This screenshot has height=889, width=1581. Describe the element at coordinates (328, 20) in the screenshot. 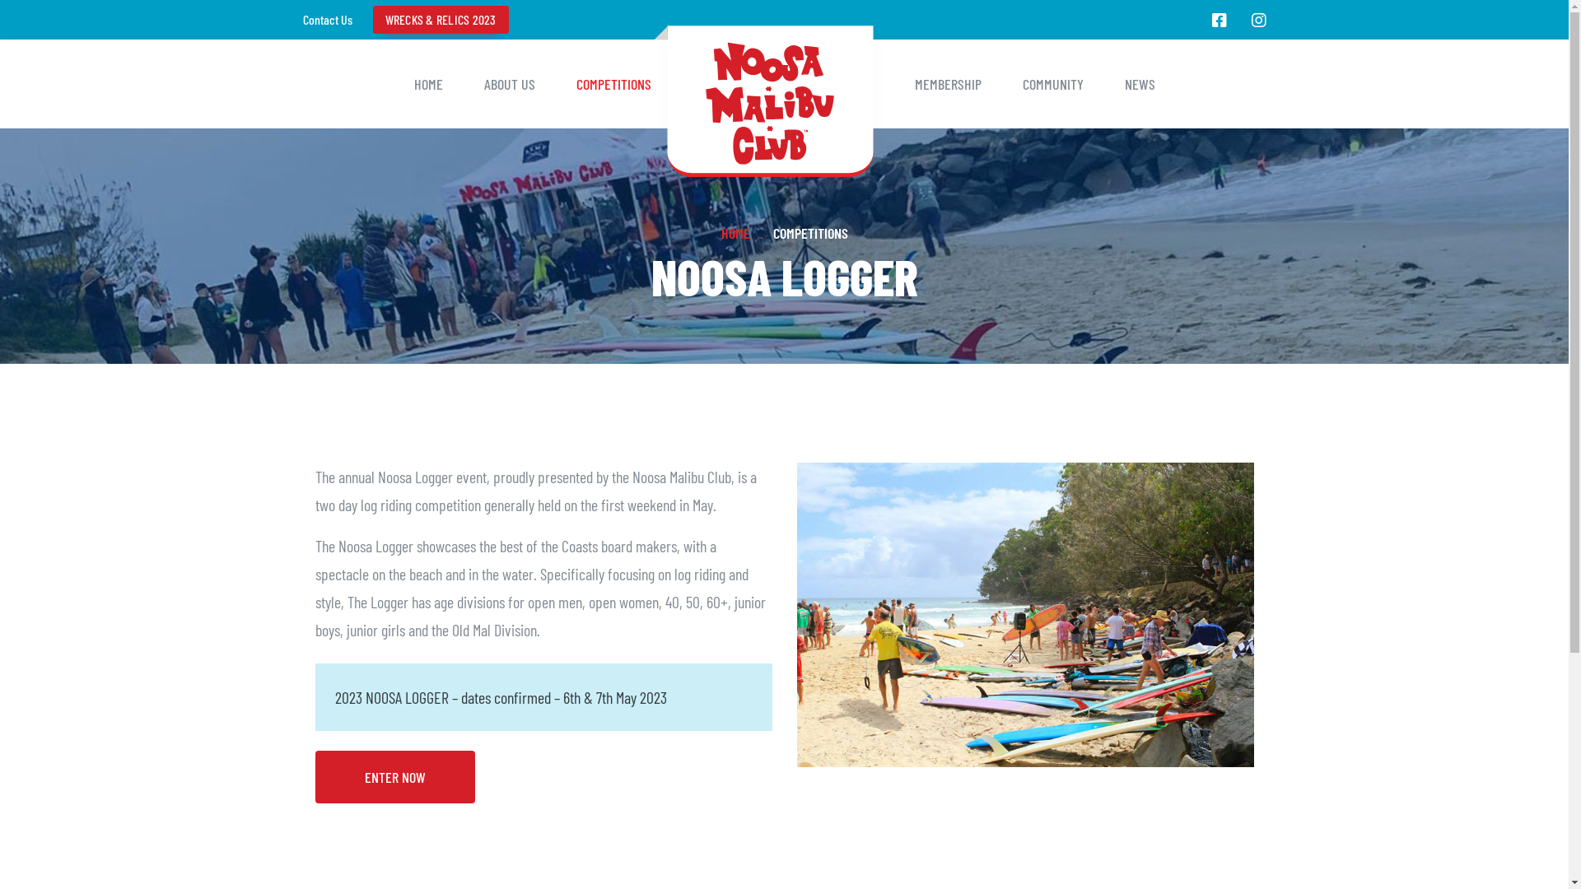

I see `Contact Us` at that location.